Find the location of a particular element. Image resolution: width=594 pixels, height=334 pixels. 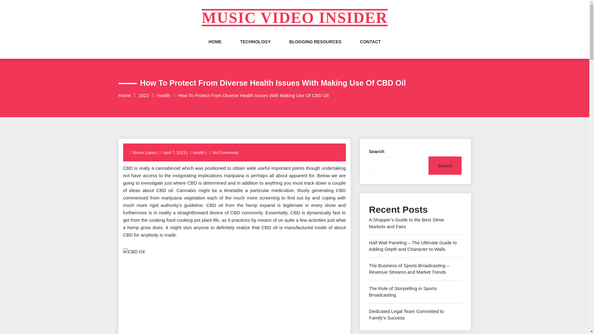

Search is located at coordinates (445, 165).